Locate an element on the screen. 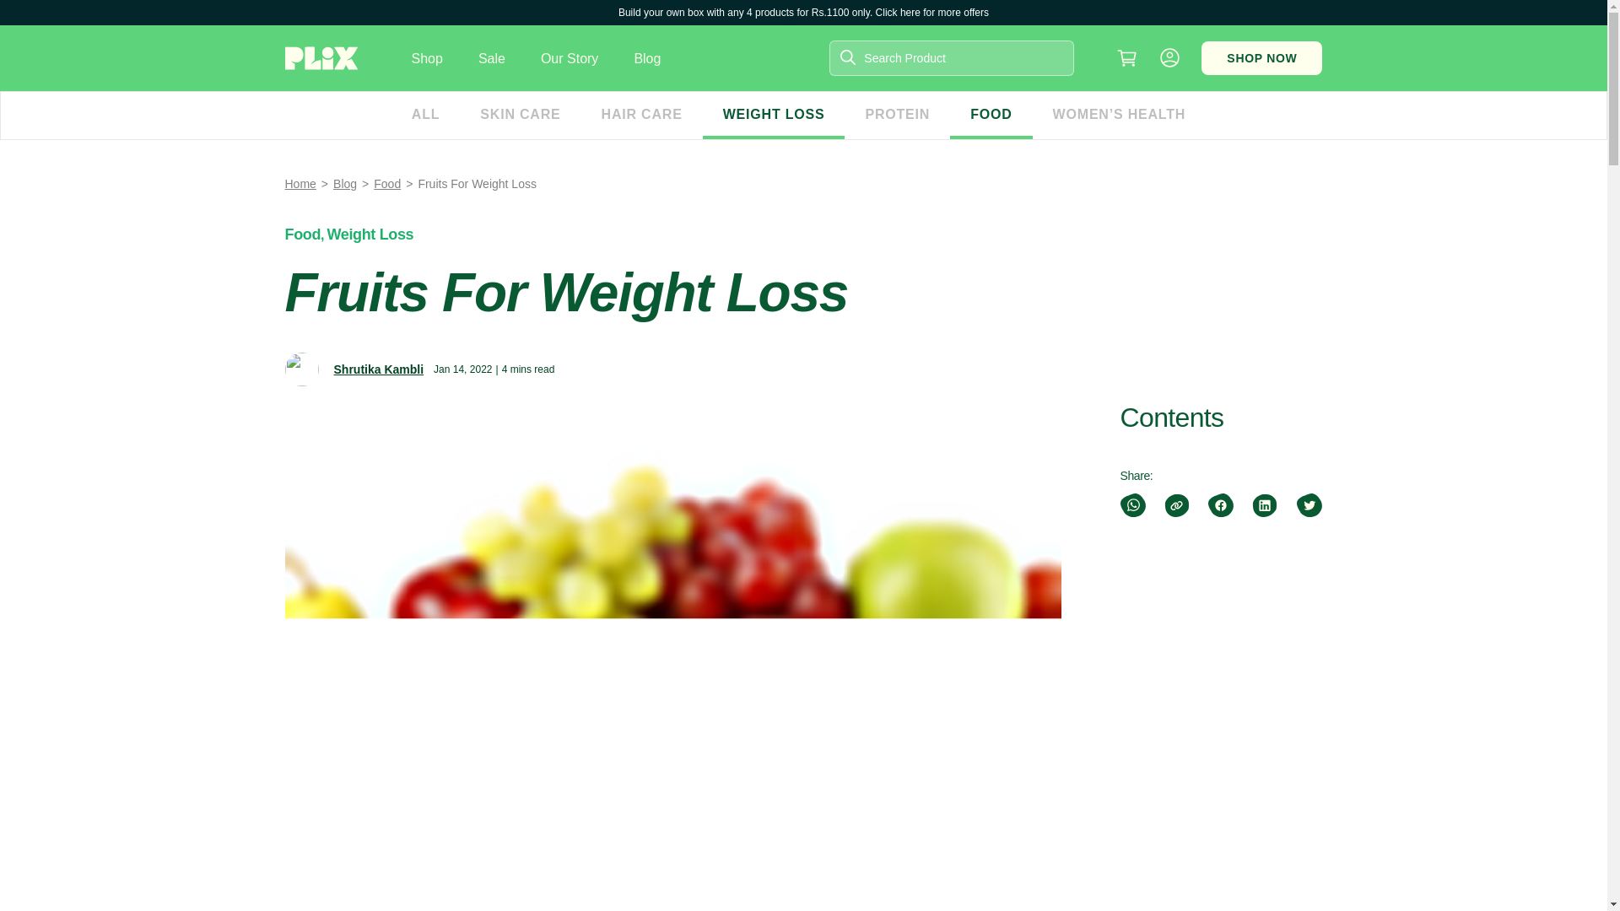  Our Story is located at coordinates (569, 57).